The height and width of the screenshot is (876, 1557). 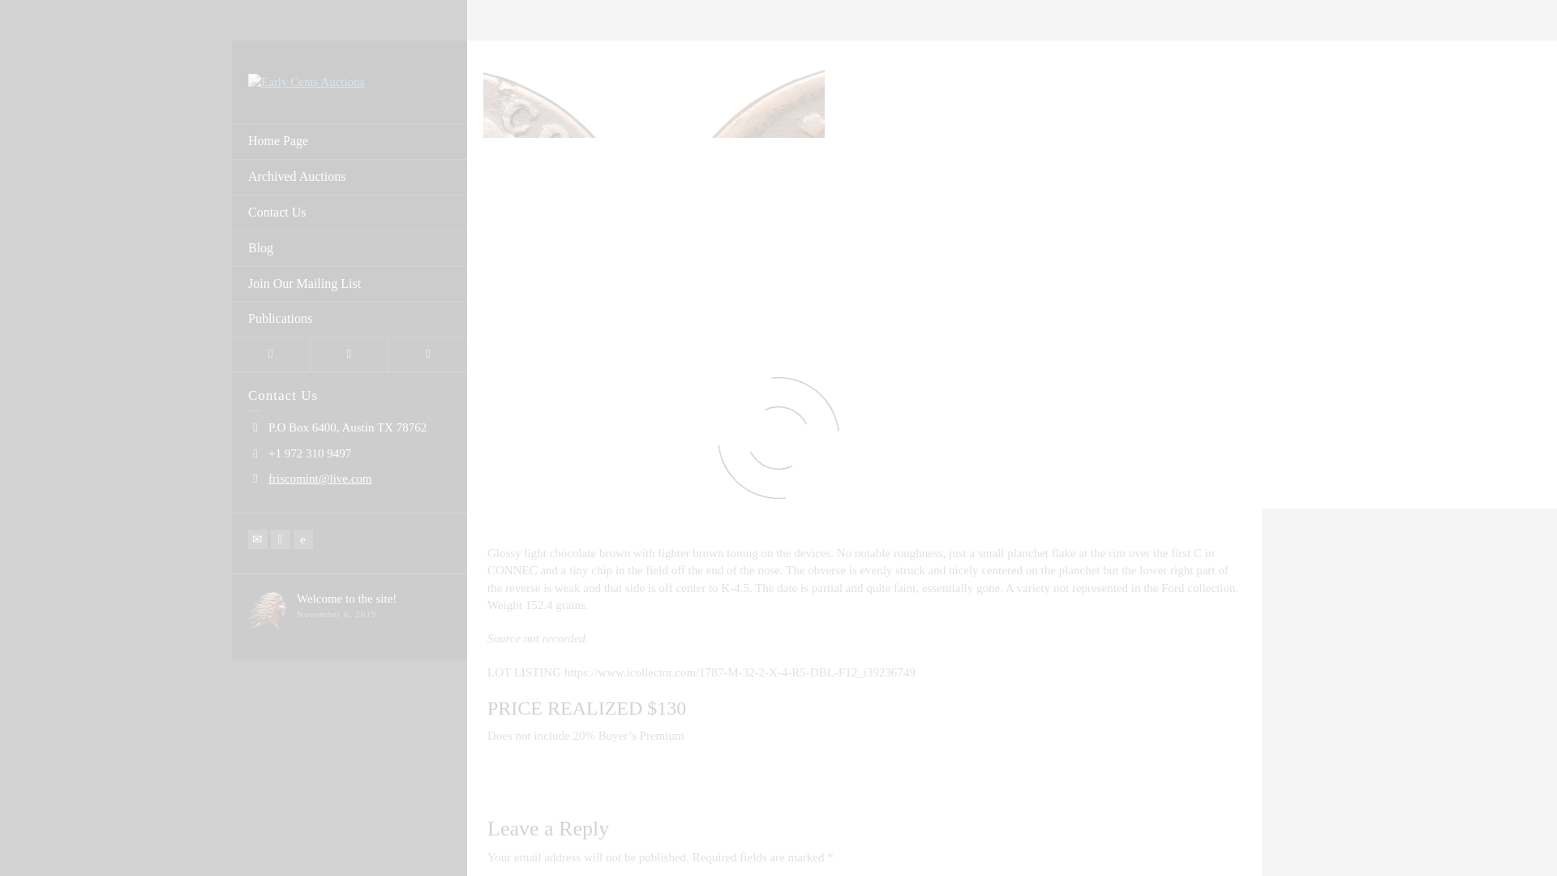 What do you see at coordinates (350, 177) in the screenshot?
I see `Archived Auctions` at bounding box center [350, 177].